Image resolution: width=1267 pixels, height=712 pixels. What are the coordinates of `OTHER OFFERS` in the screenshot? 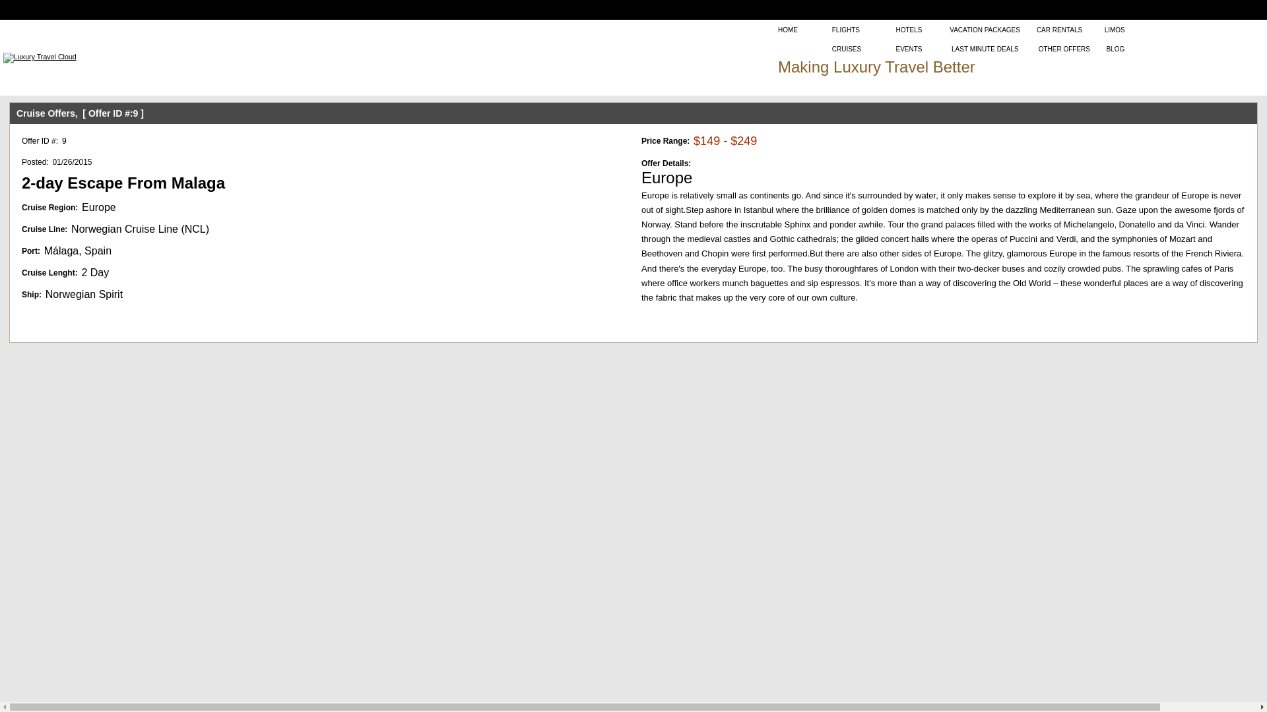 It's located at (1064, 48).